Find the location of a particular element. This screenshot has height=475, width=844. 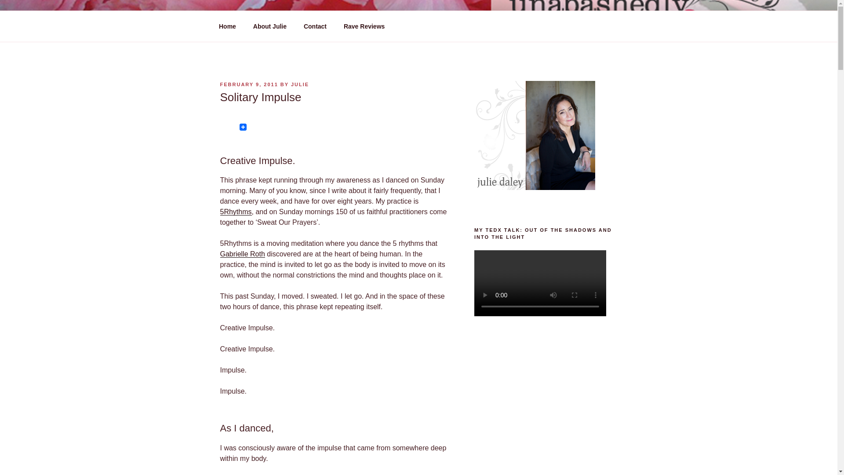

Rave Reviews is located at coordinates (364, 26).